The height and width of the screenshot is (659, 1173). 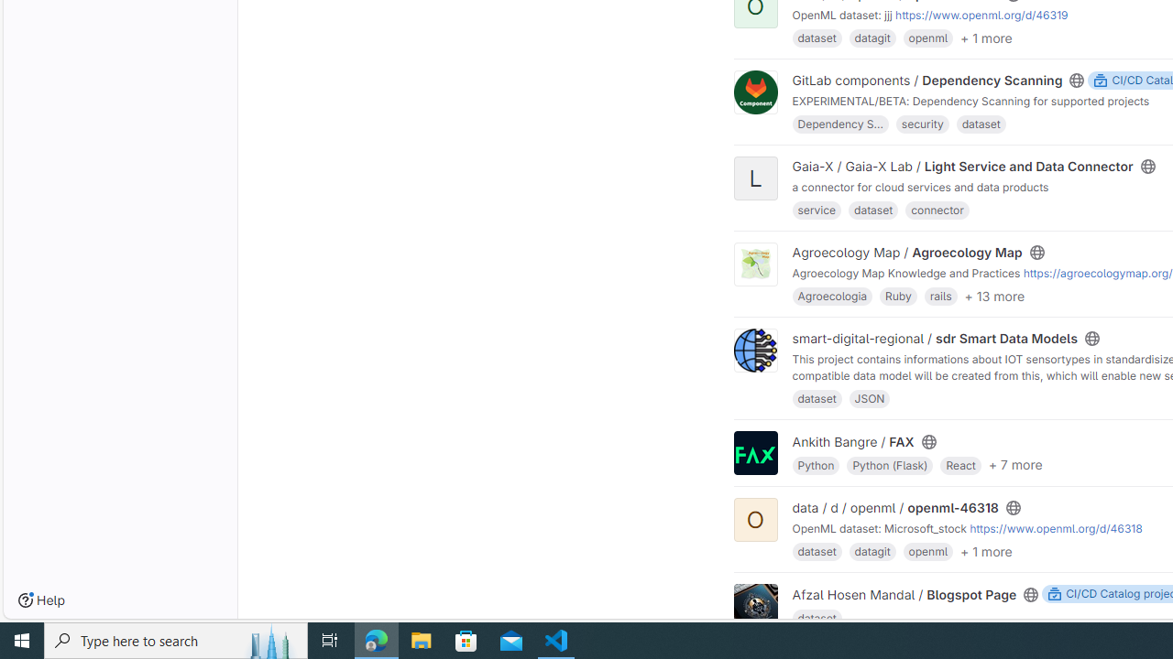 What do you see at coordinates (1055, 594) in the screenshot?
I see `Class: s16 gl-icon gl-badge-icon` at bounding box center [1055, 594].